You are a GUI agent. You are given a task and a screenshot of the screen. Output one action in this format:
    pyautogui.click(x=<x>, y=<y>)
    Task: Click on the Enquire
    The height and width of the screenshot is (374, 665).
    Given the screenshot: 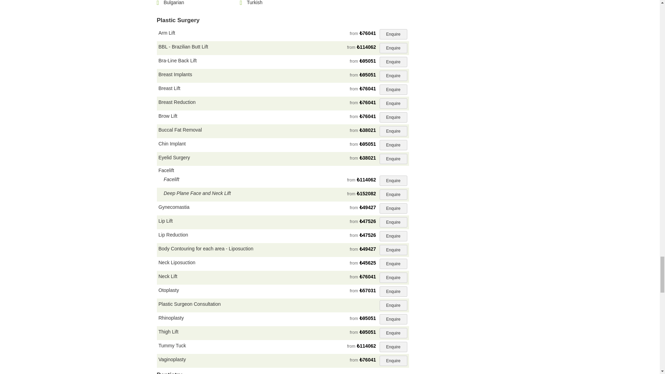 What is the action you would take?
    pyautogui.click(x=393, y=48)
    